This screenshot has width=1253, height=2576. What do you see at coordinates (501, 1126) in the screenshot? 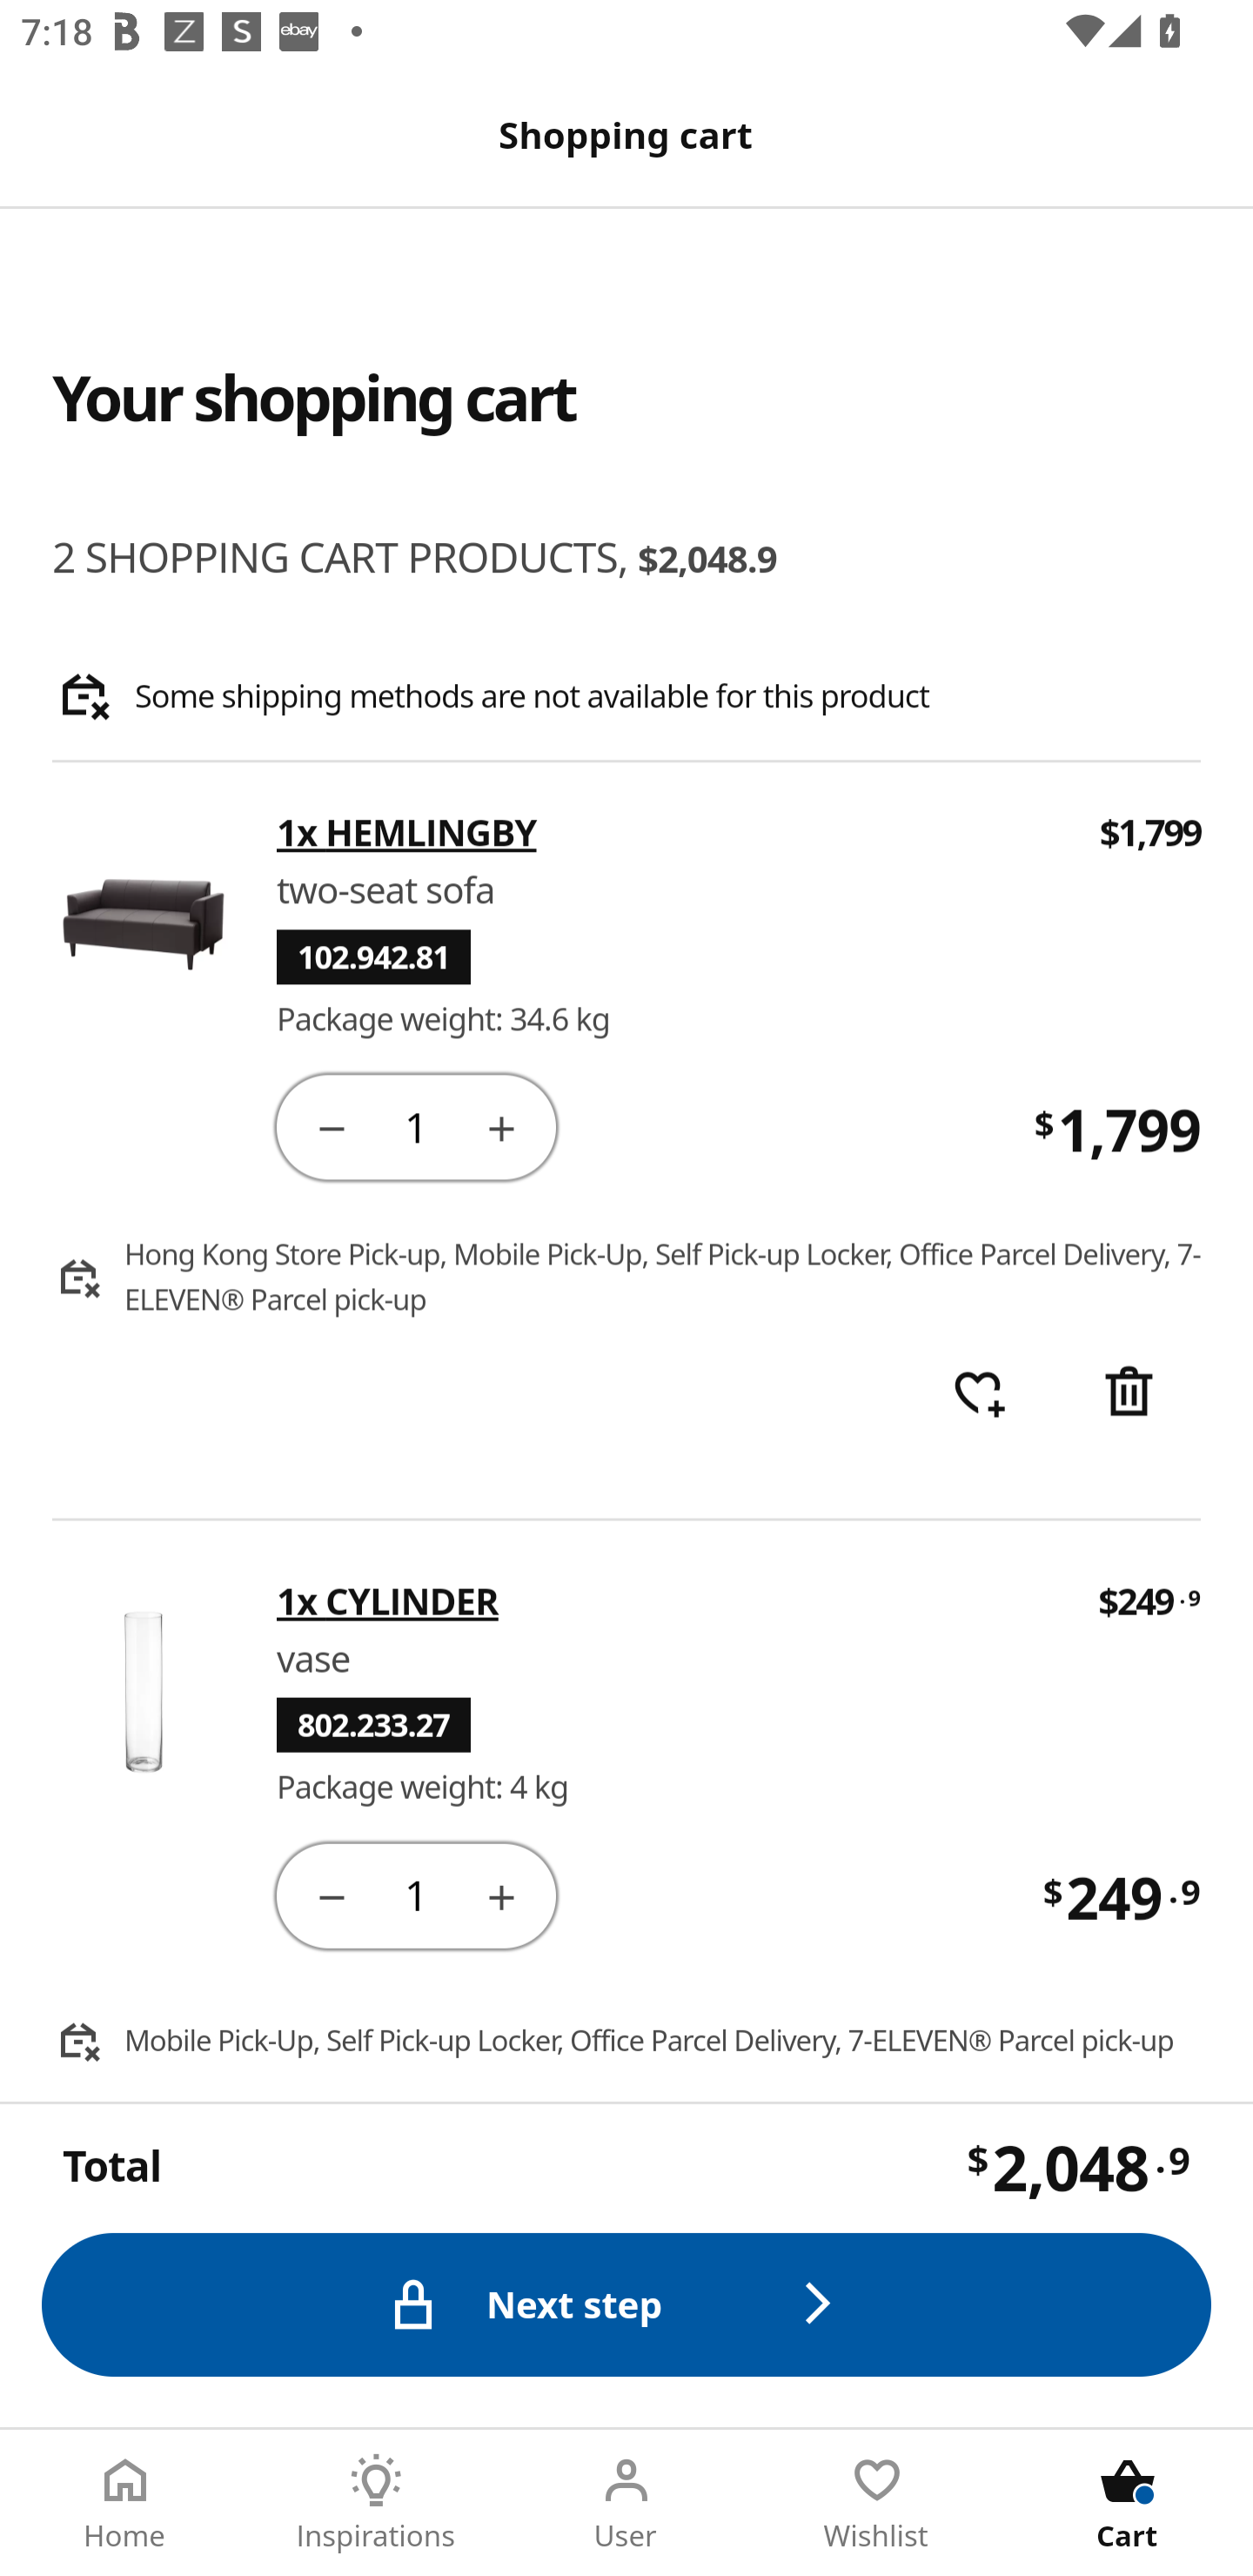
I see `` at bounding box center [501, 1126].